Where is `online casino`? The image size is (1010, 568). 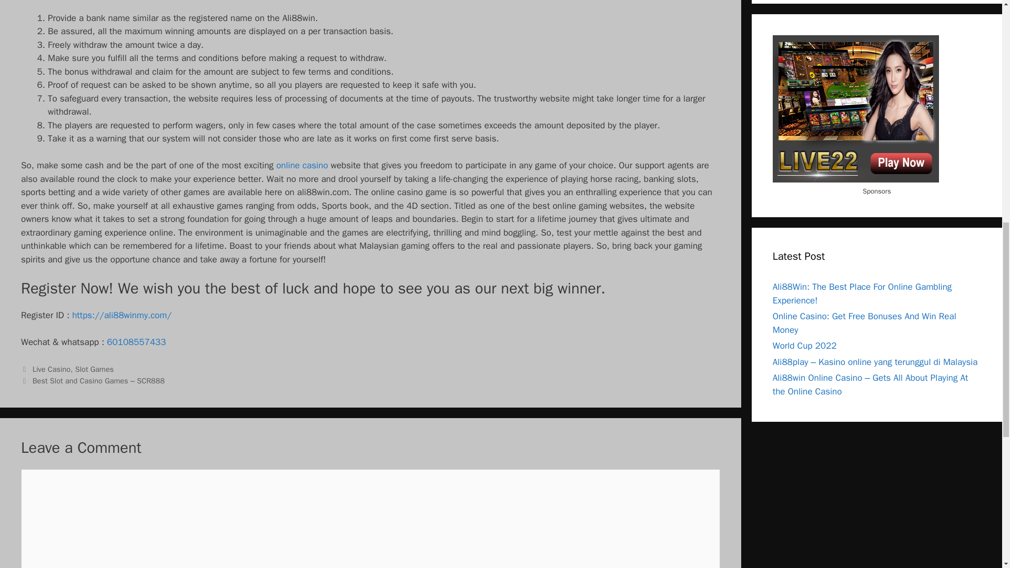 online casino is located at coordinates (301, 165).